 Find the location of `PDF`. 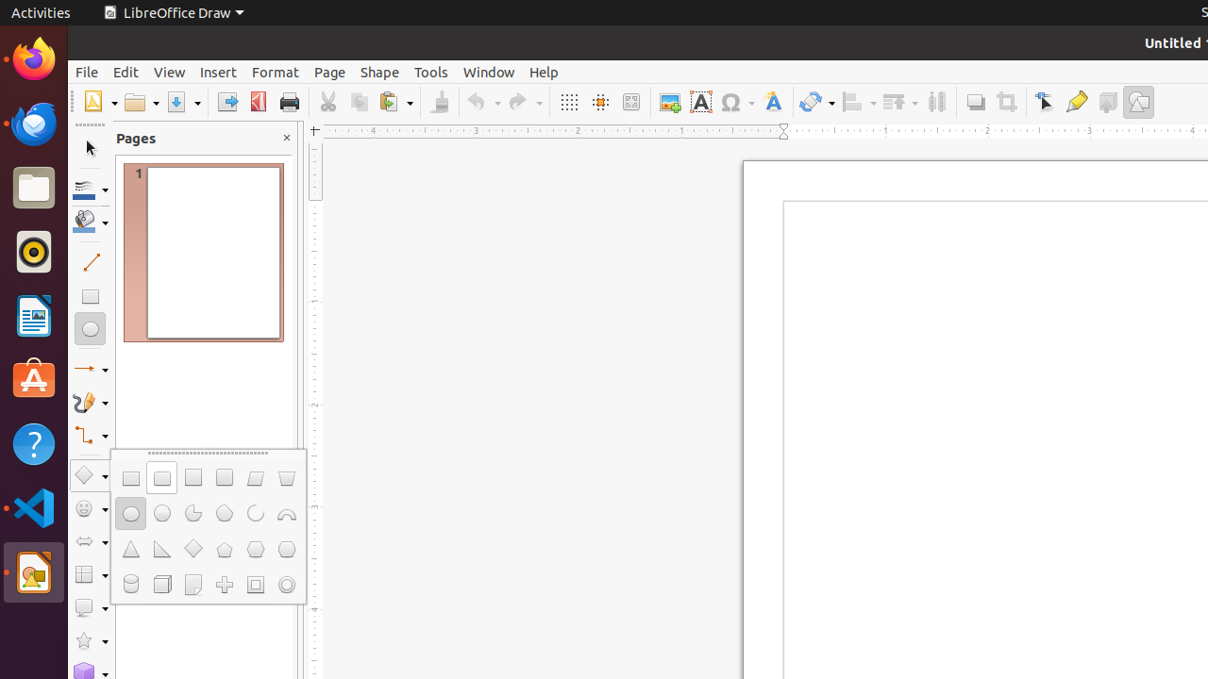

PDF is located at coordinates (259, 102).